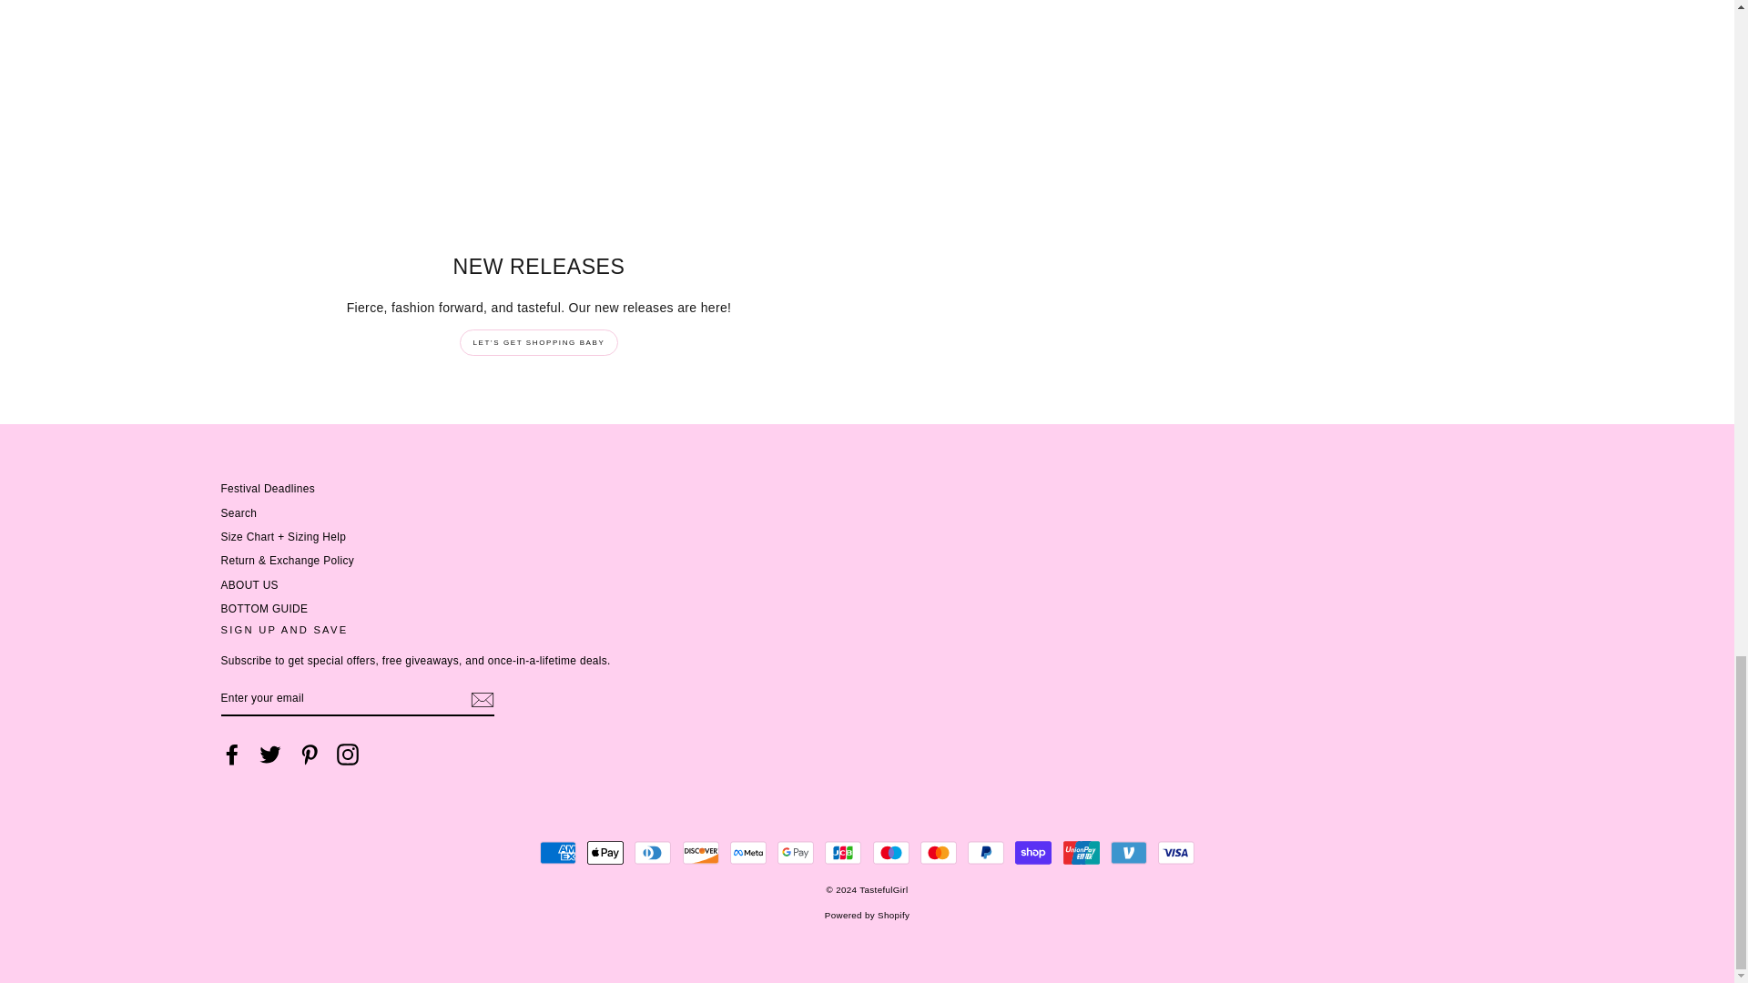 Image resolution: width=1748 pixels, height=983 pixels. I want to click on Apple Pay, so click(605, 852).